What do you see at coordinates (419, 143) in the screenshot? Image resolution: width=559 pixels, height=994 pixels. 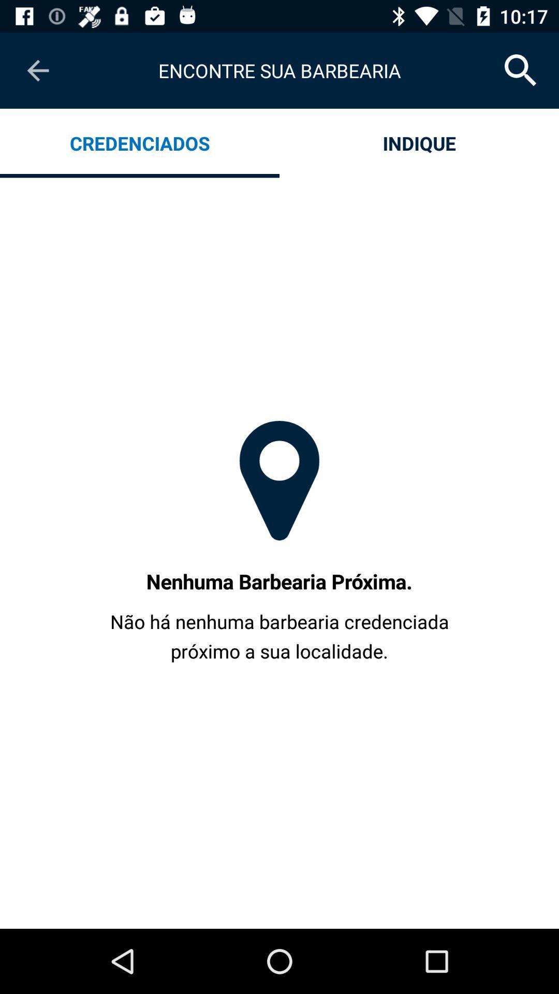 I see `open indique item` at bounding box center [419, 143].